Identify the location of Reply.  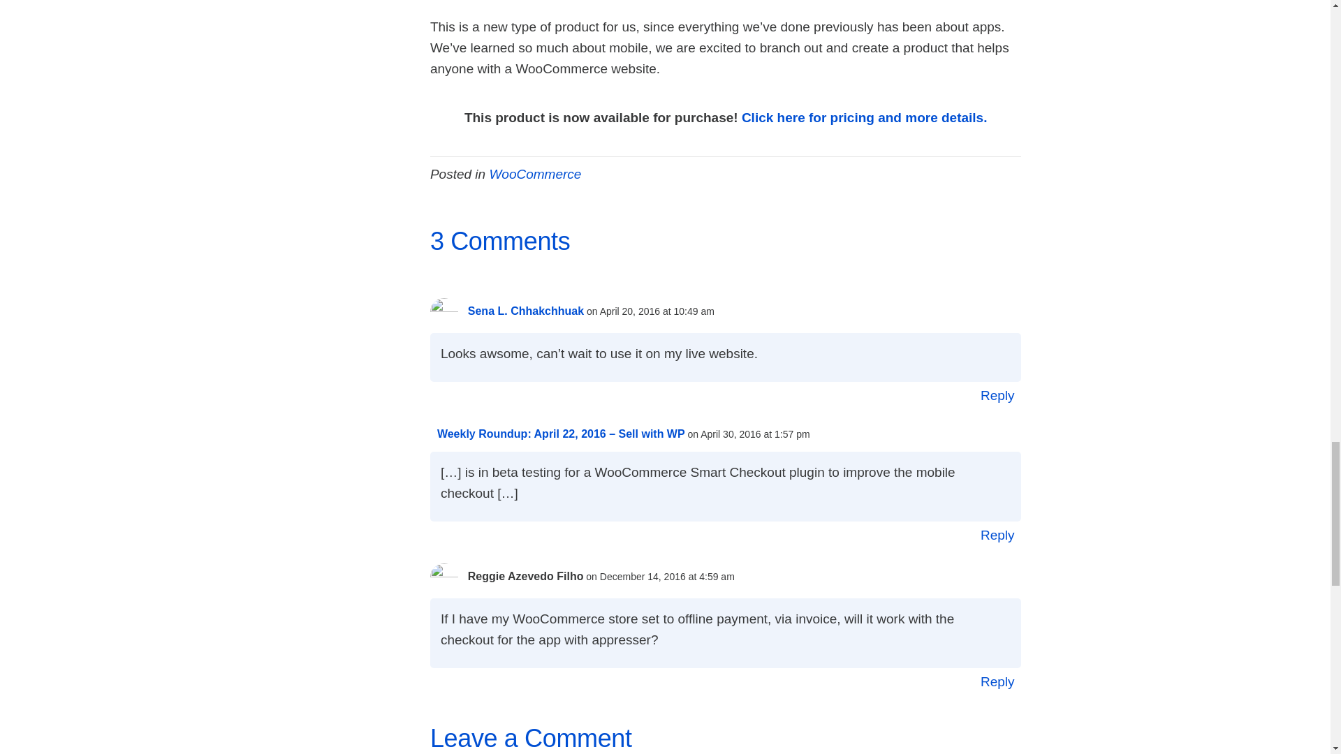
(997, 395).